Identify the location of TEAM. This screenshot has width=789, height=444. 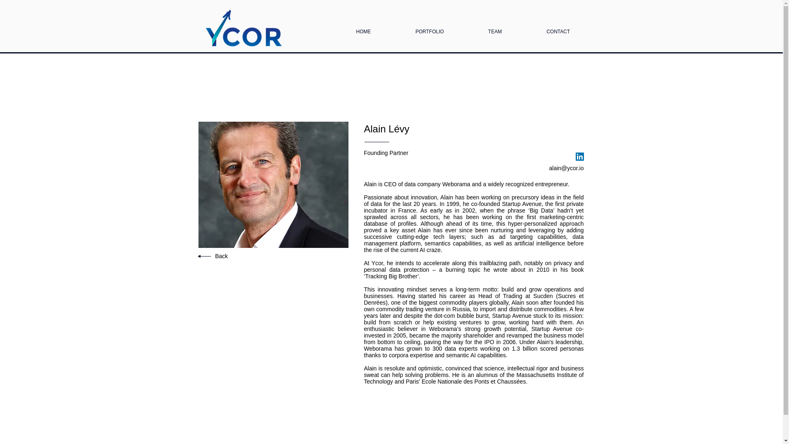
(495, 28).